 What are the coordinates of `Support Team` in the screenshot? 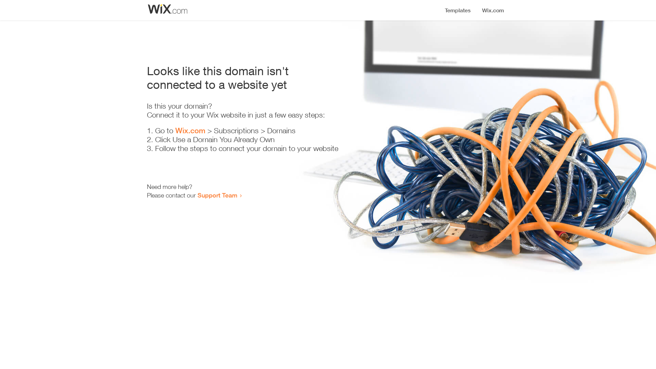 It's located at (217, 195).